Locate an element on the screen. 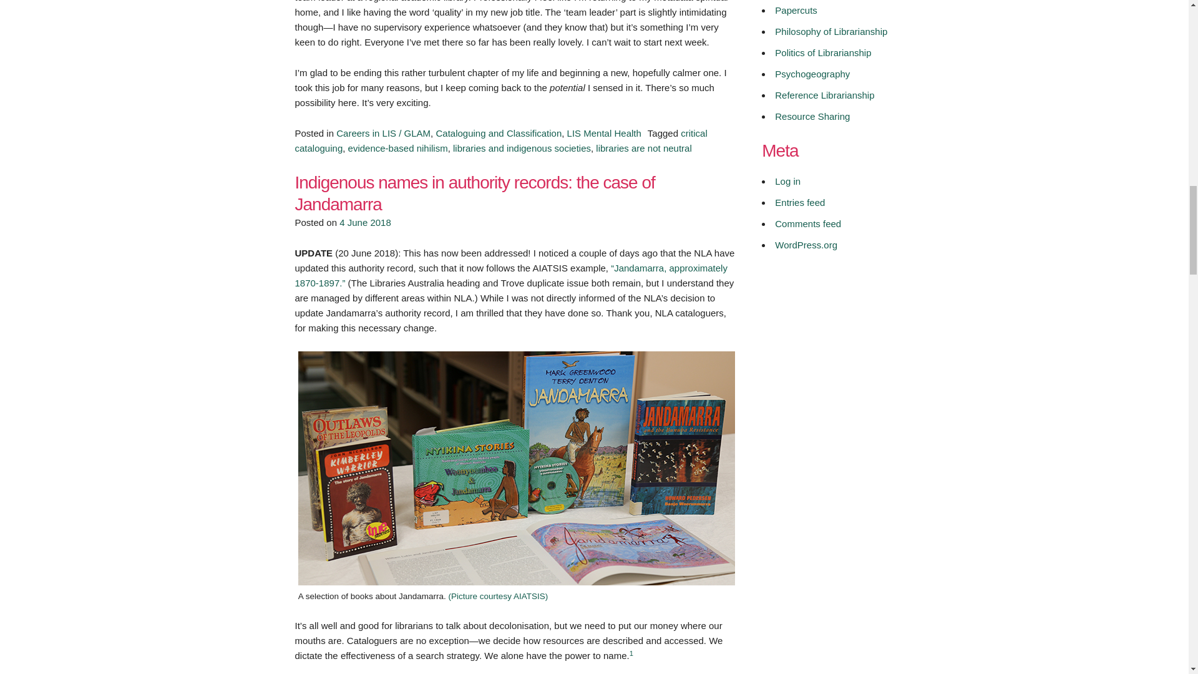 The height and width of the screenshot is (674, 1198). critical cataloguing is located at coordinates (500, 141).